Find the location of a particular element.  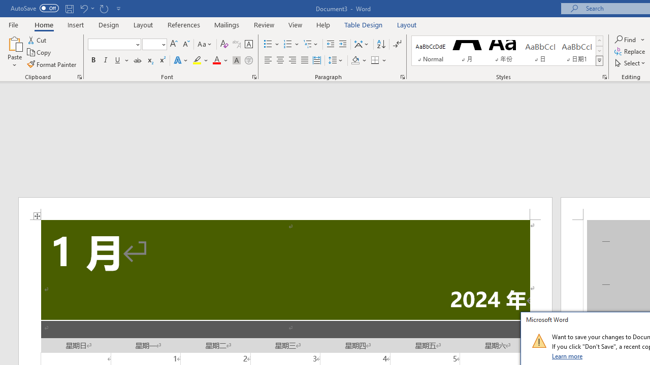

Review is located at coordinates (264, 24).